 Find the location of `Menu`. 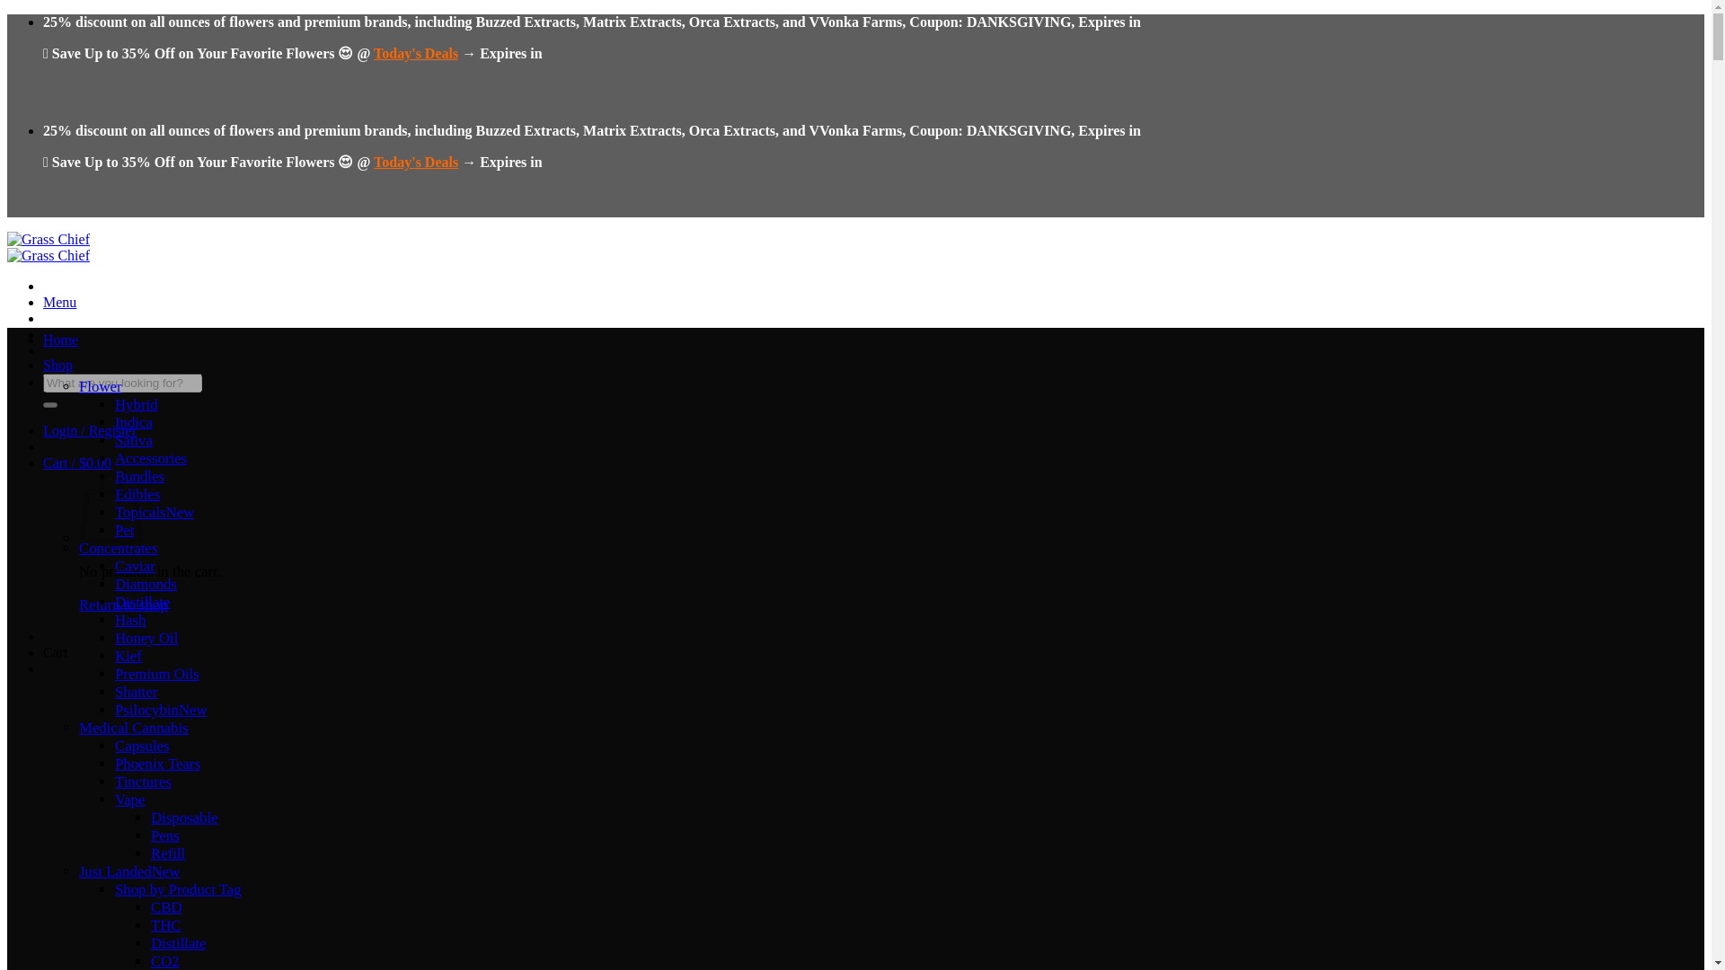

Menu is located at coordinates (59, 302).